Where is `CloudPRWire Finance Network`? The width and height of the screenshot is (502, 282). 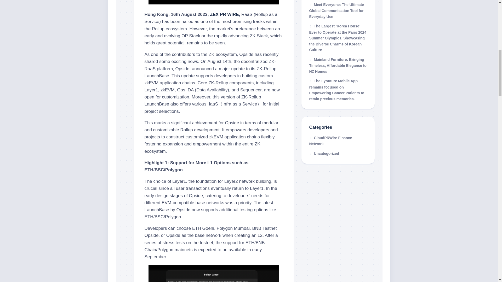
CloudPRWire Finance Network is located at coordinates (330, 141).